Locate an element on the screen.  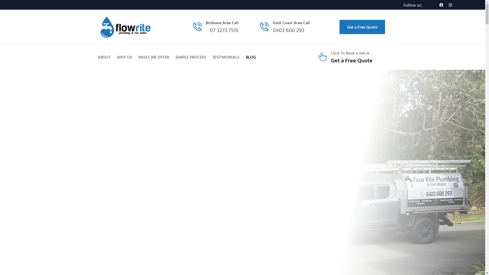
TESTIMONIALS is located at coordinates (226, 57).